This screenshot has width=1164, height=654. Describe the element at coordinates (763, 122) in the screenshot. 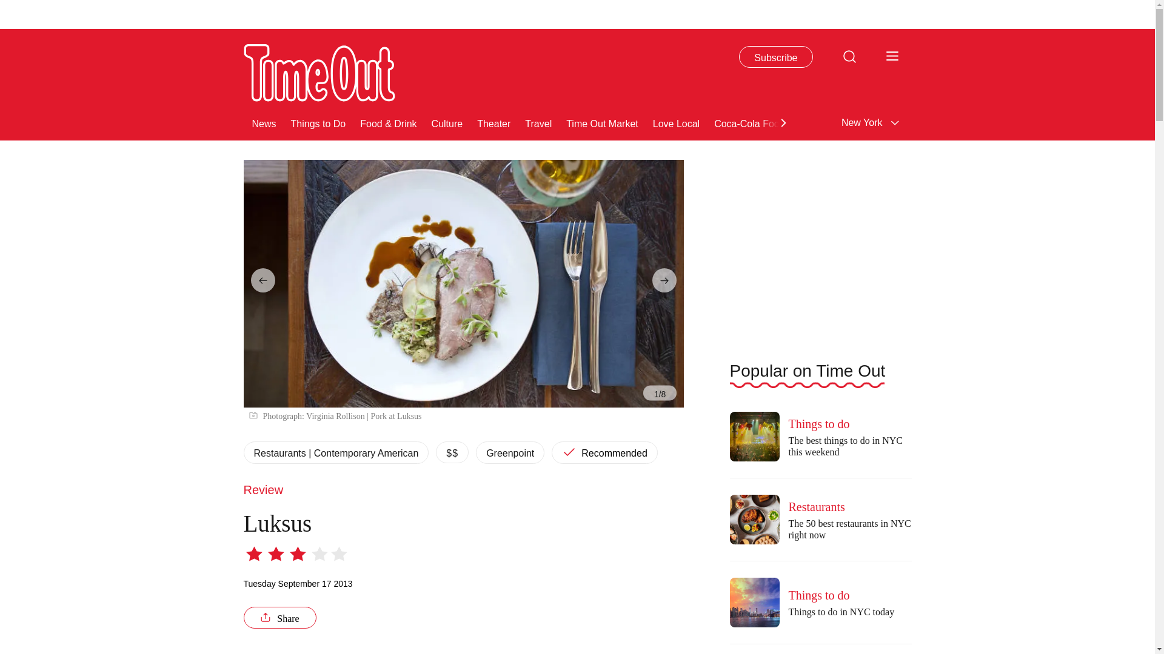

I see `Coca-Cola Foodmarks` at that location.